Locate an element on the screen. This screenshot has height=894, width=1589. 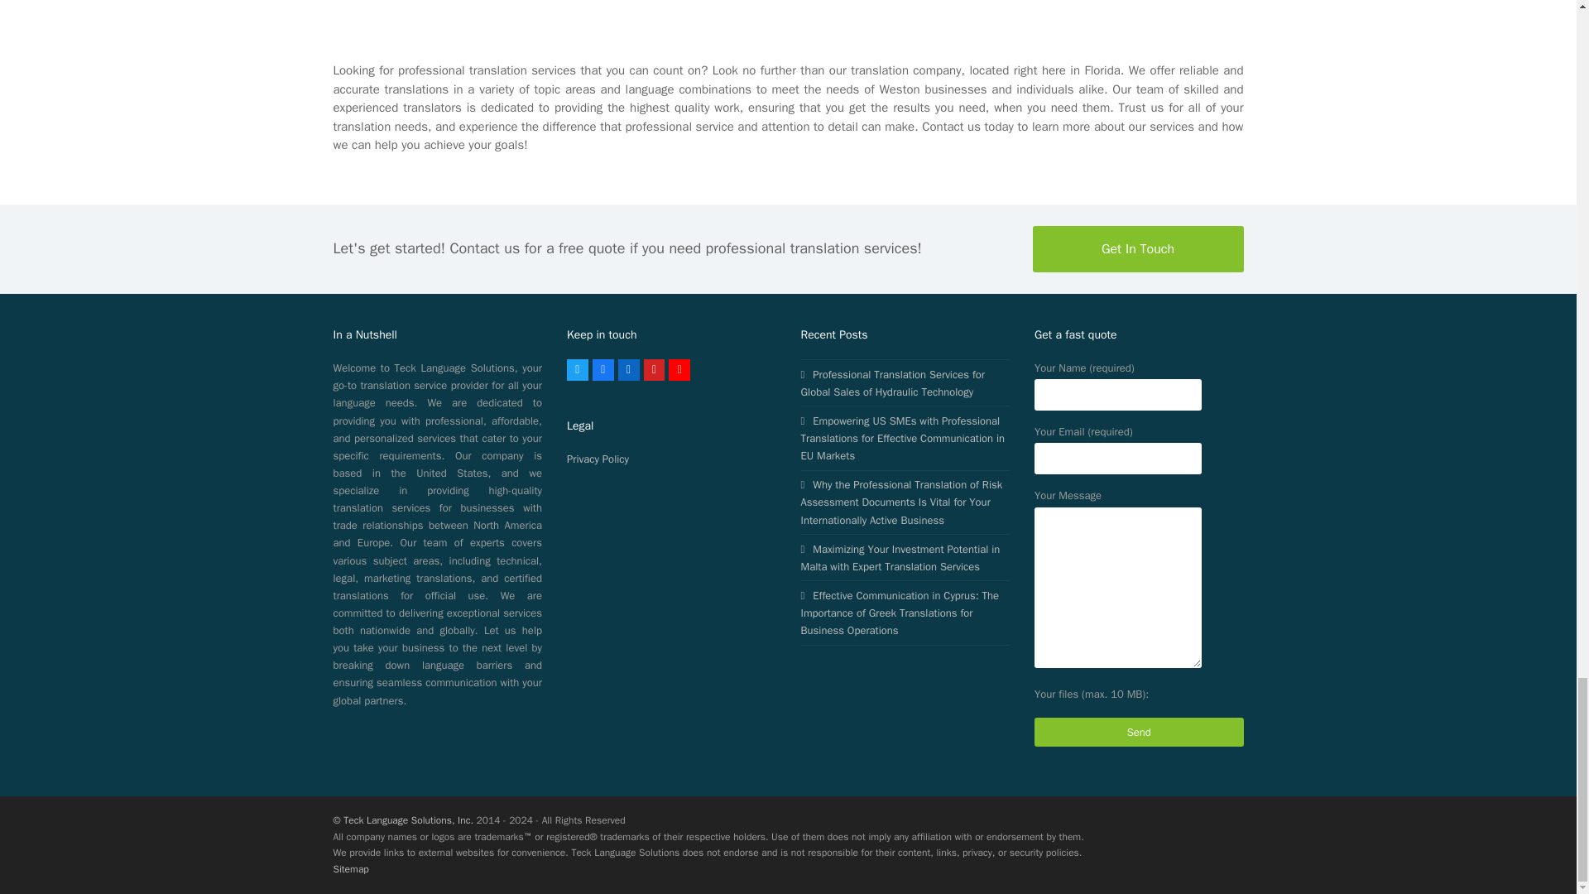
Yelp is located at coordinates (654, 370).